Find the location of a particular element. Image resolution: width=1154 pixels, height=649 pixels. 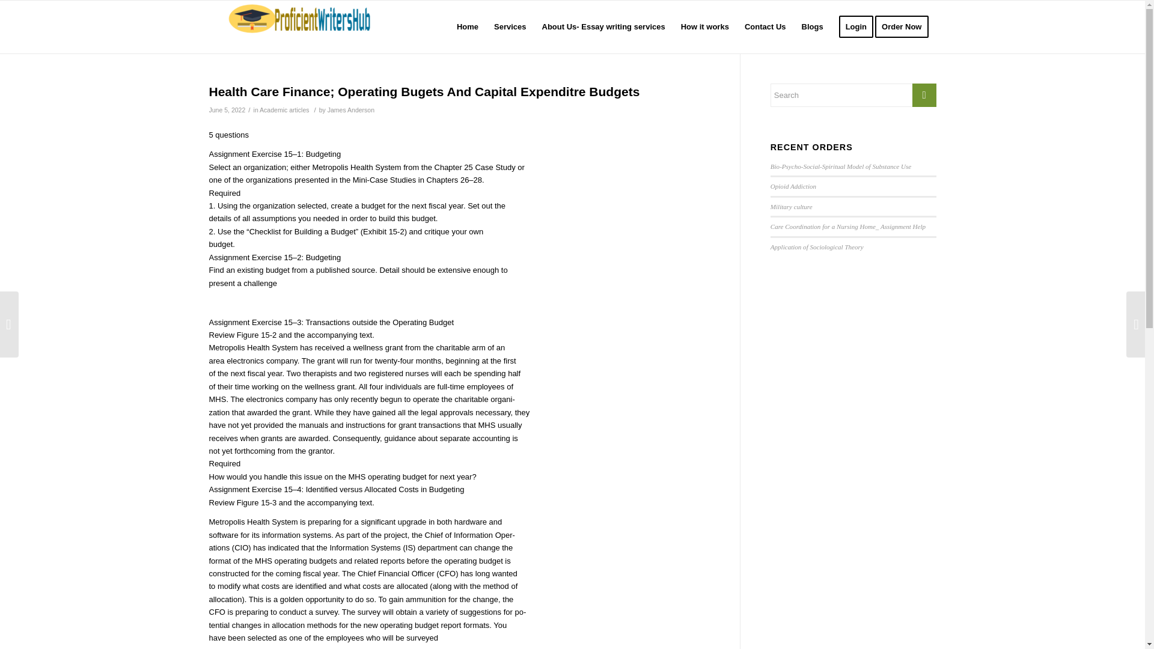

How it works is located at coordinates (704, 26).